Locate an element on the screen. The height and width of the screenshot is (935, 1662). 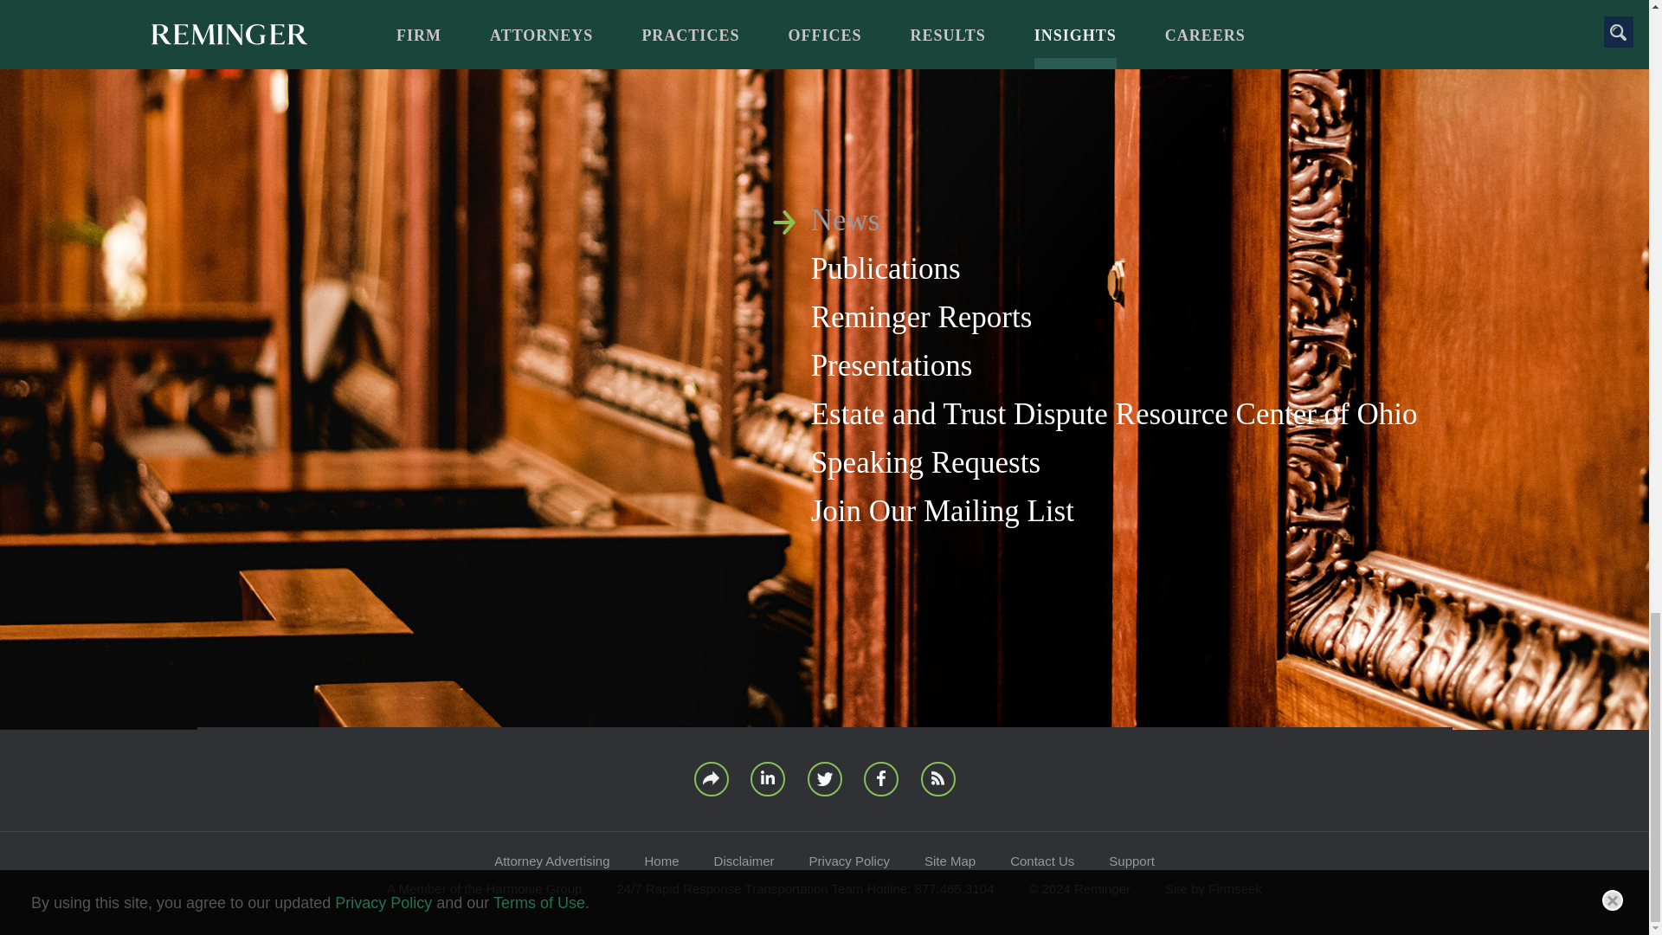
LinkedIn is located at coordinates (767, 779).